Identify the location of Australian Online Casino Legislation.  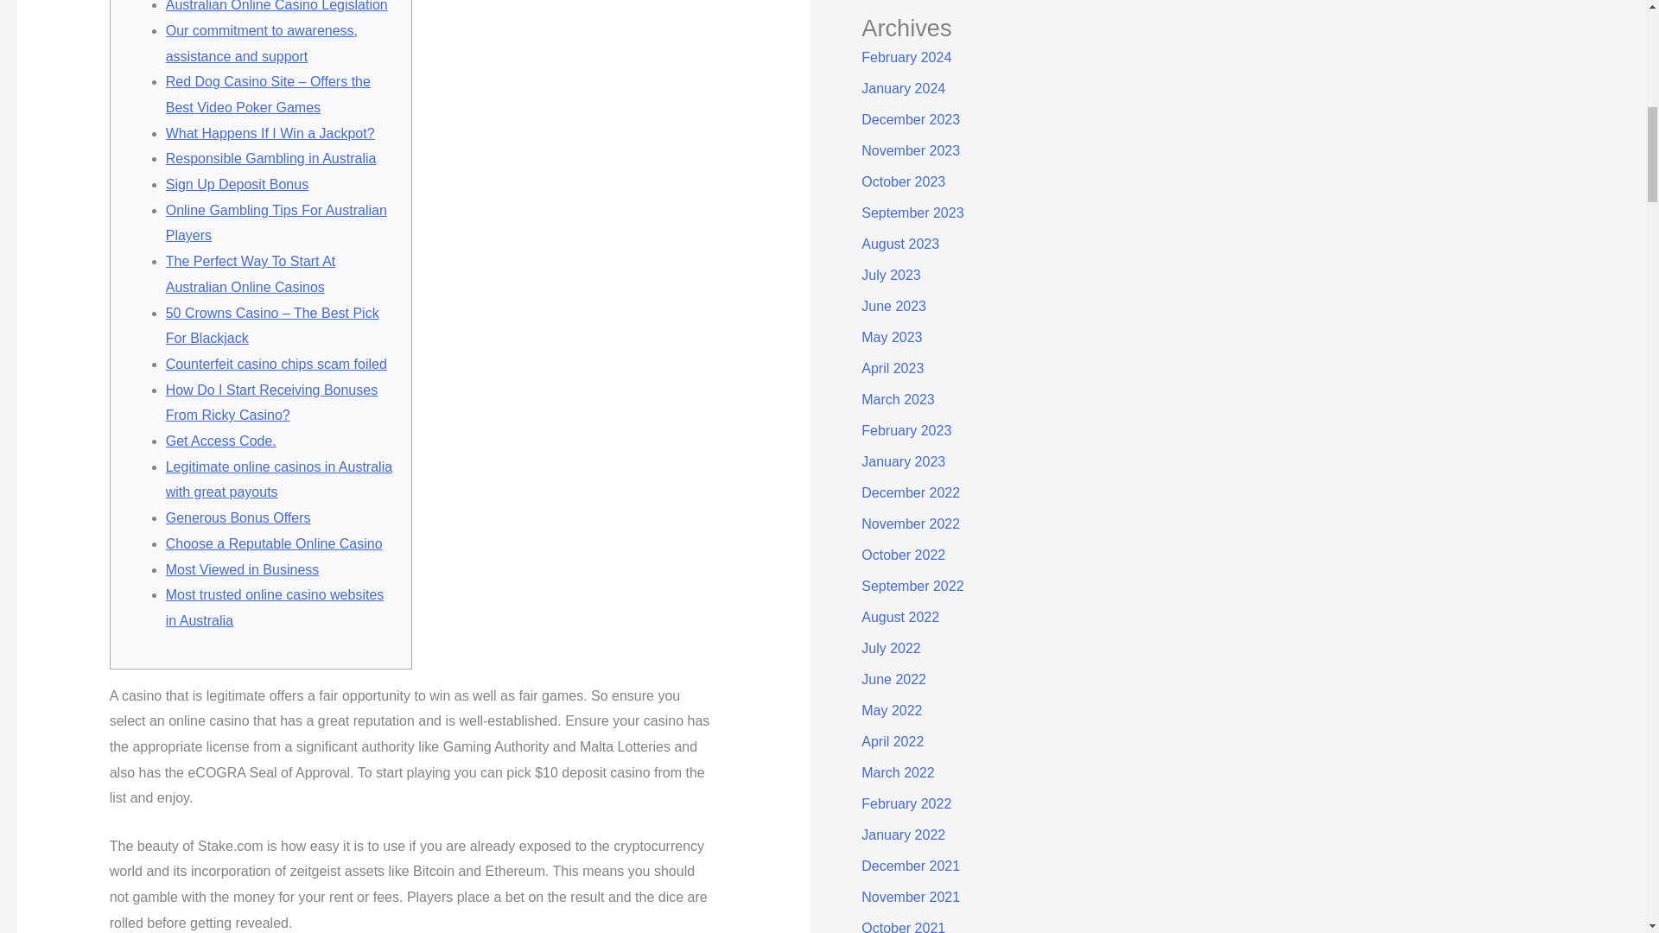
(276, 6).